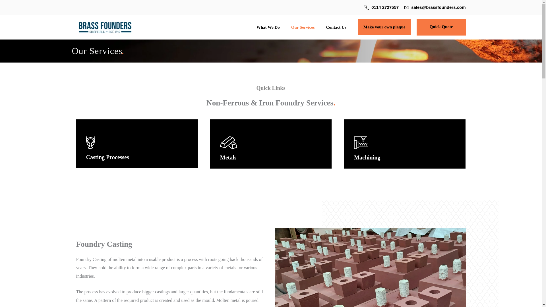 The width and height of the screenshot is (546, 307). I want to click on overlay, so click(405, 144).